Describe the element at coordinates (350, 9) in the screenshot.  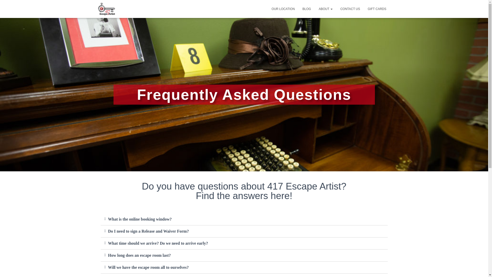
I see `CONTACT US` at that location.